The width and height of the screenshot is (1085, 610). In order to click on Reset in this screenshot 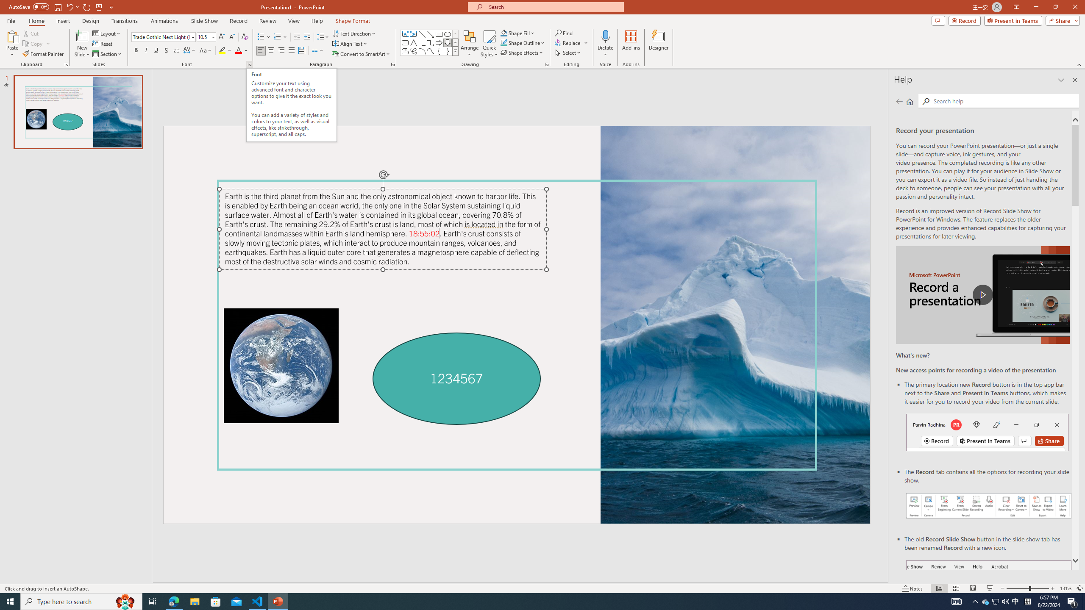, I will do `click(103, 44)`.